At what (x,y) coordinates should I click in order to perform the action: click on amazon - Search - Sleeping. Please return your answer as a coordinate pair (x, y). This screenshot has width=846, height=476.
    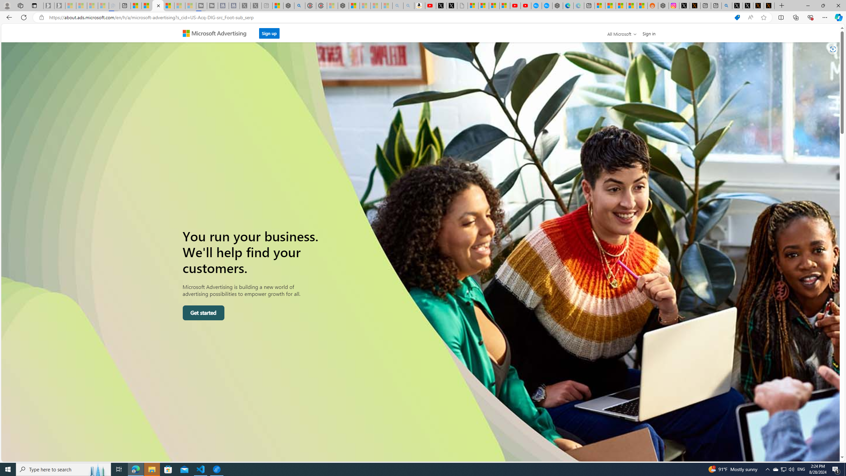
    Looking at the image, I should click on (398, 6).